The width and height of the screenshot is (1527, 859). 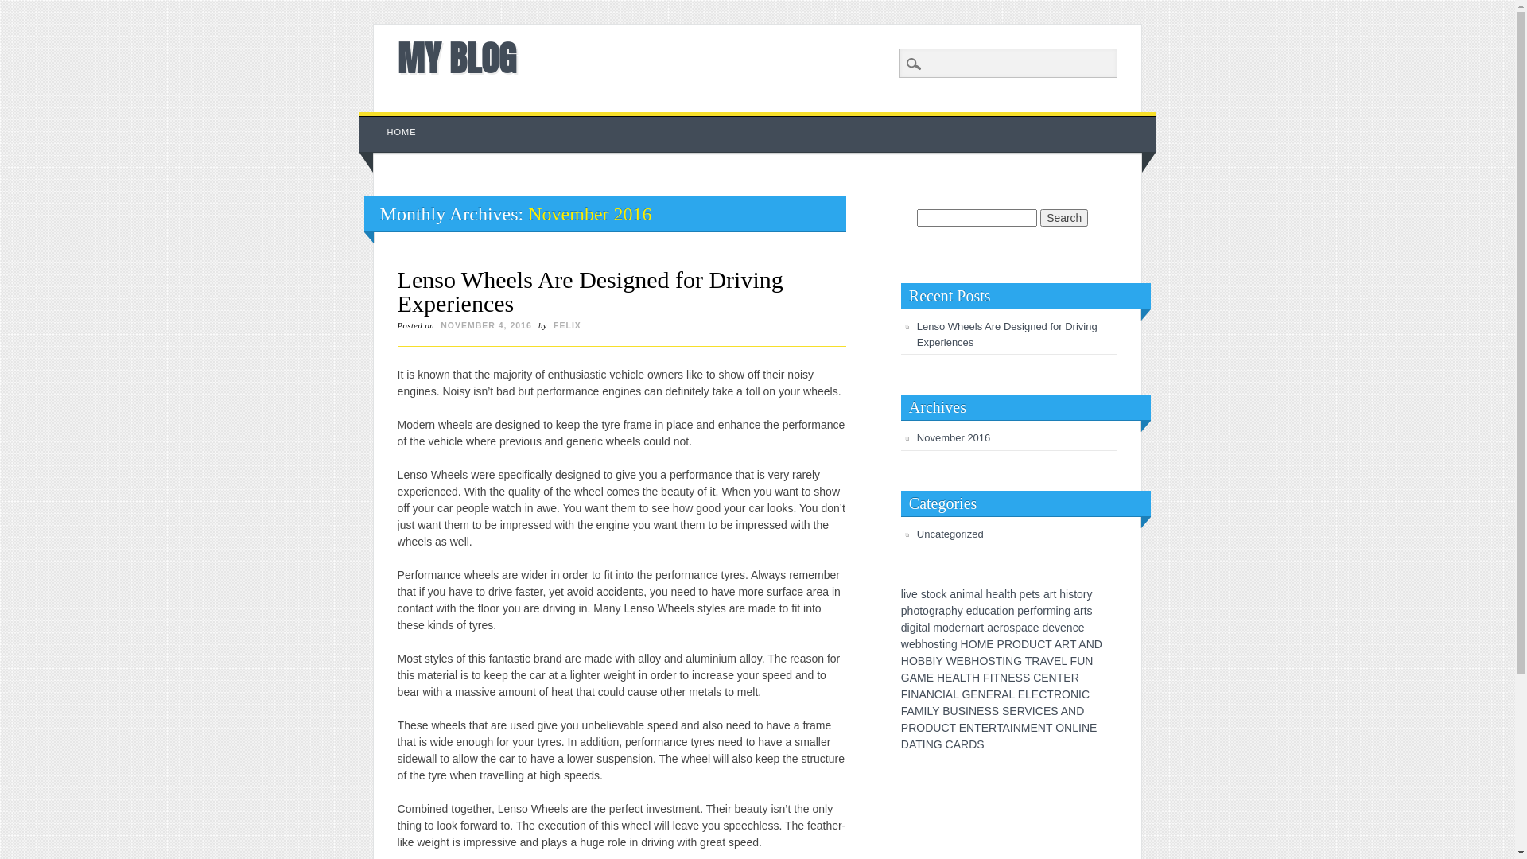 What do you see at coordinates (951, 661) in the screenshot?
I see `W` at bounding box center [951, 661].